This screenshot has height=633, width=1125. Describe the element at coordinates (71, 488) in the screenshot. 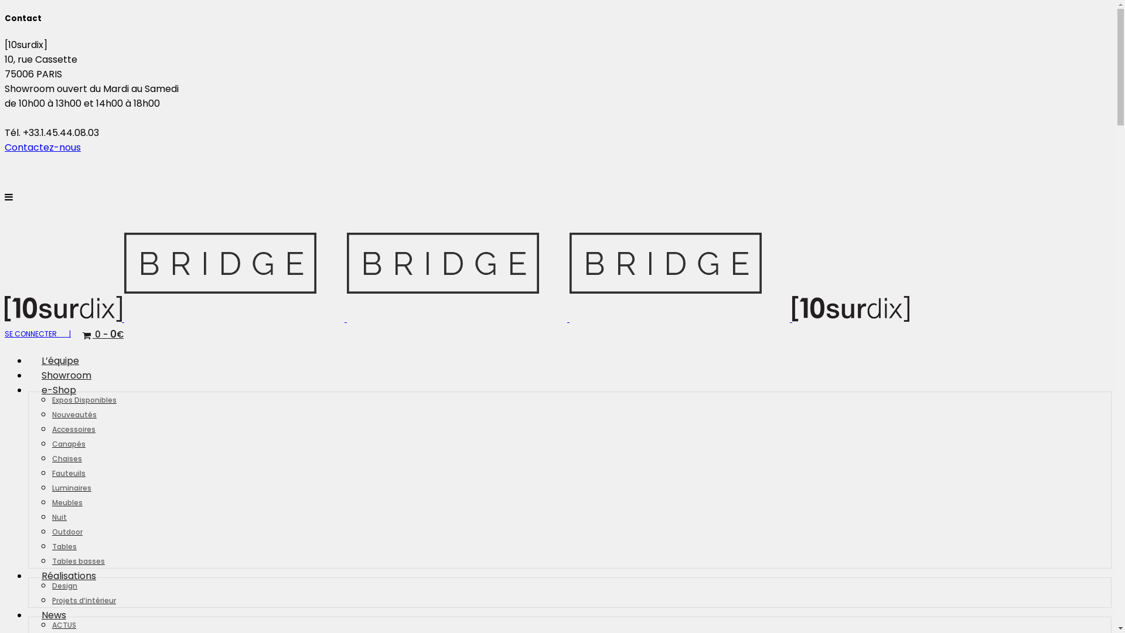

I see `Luminaires` at that location.